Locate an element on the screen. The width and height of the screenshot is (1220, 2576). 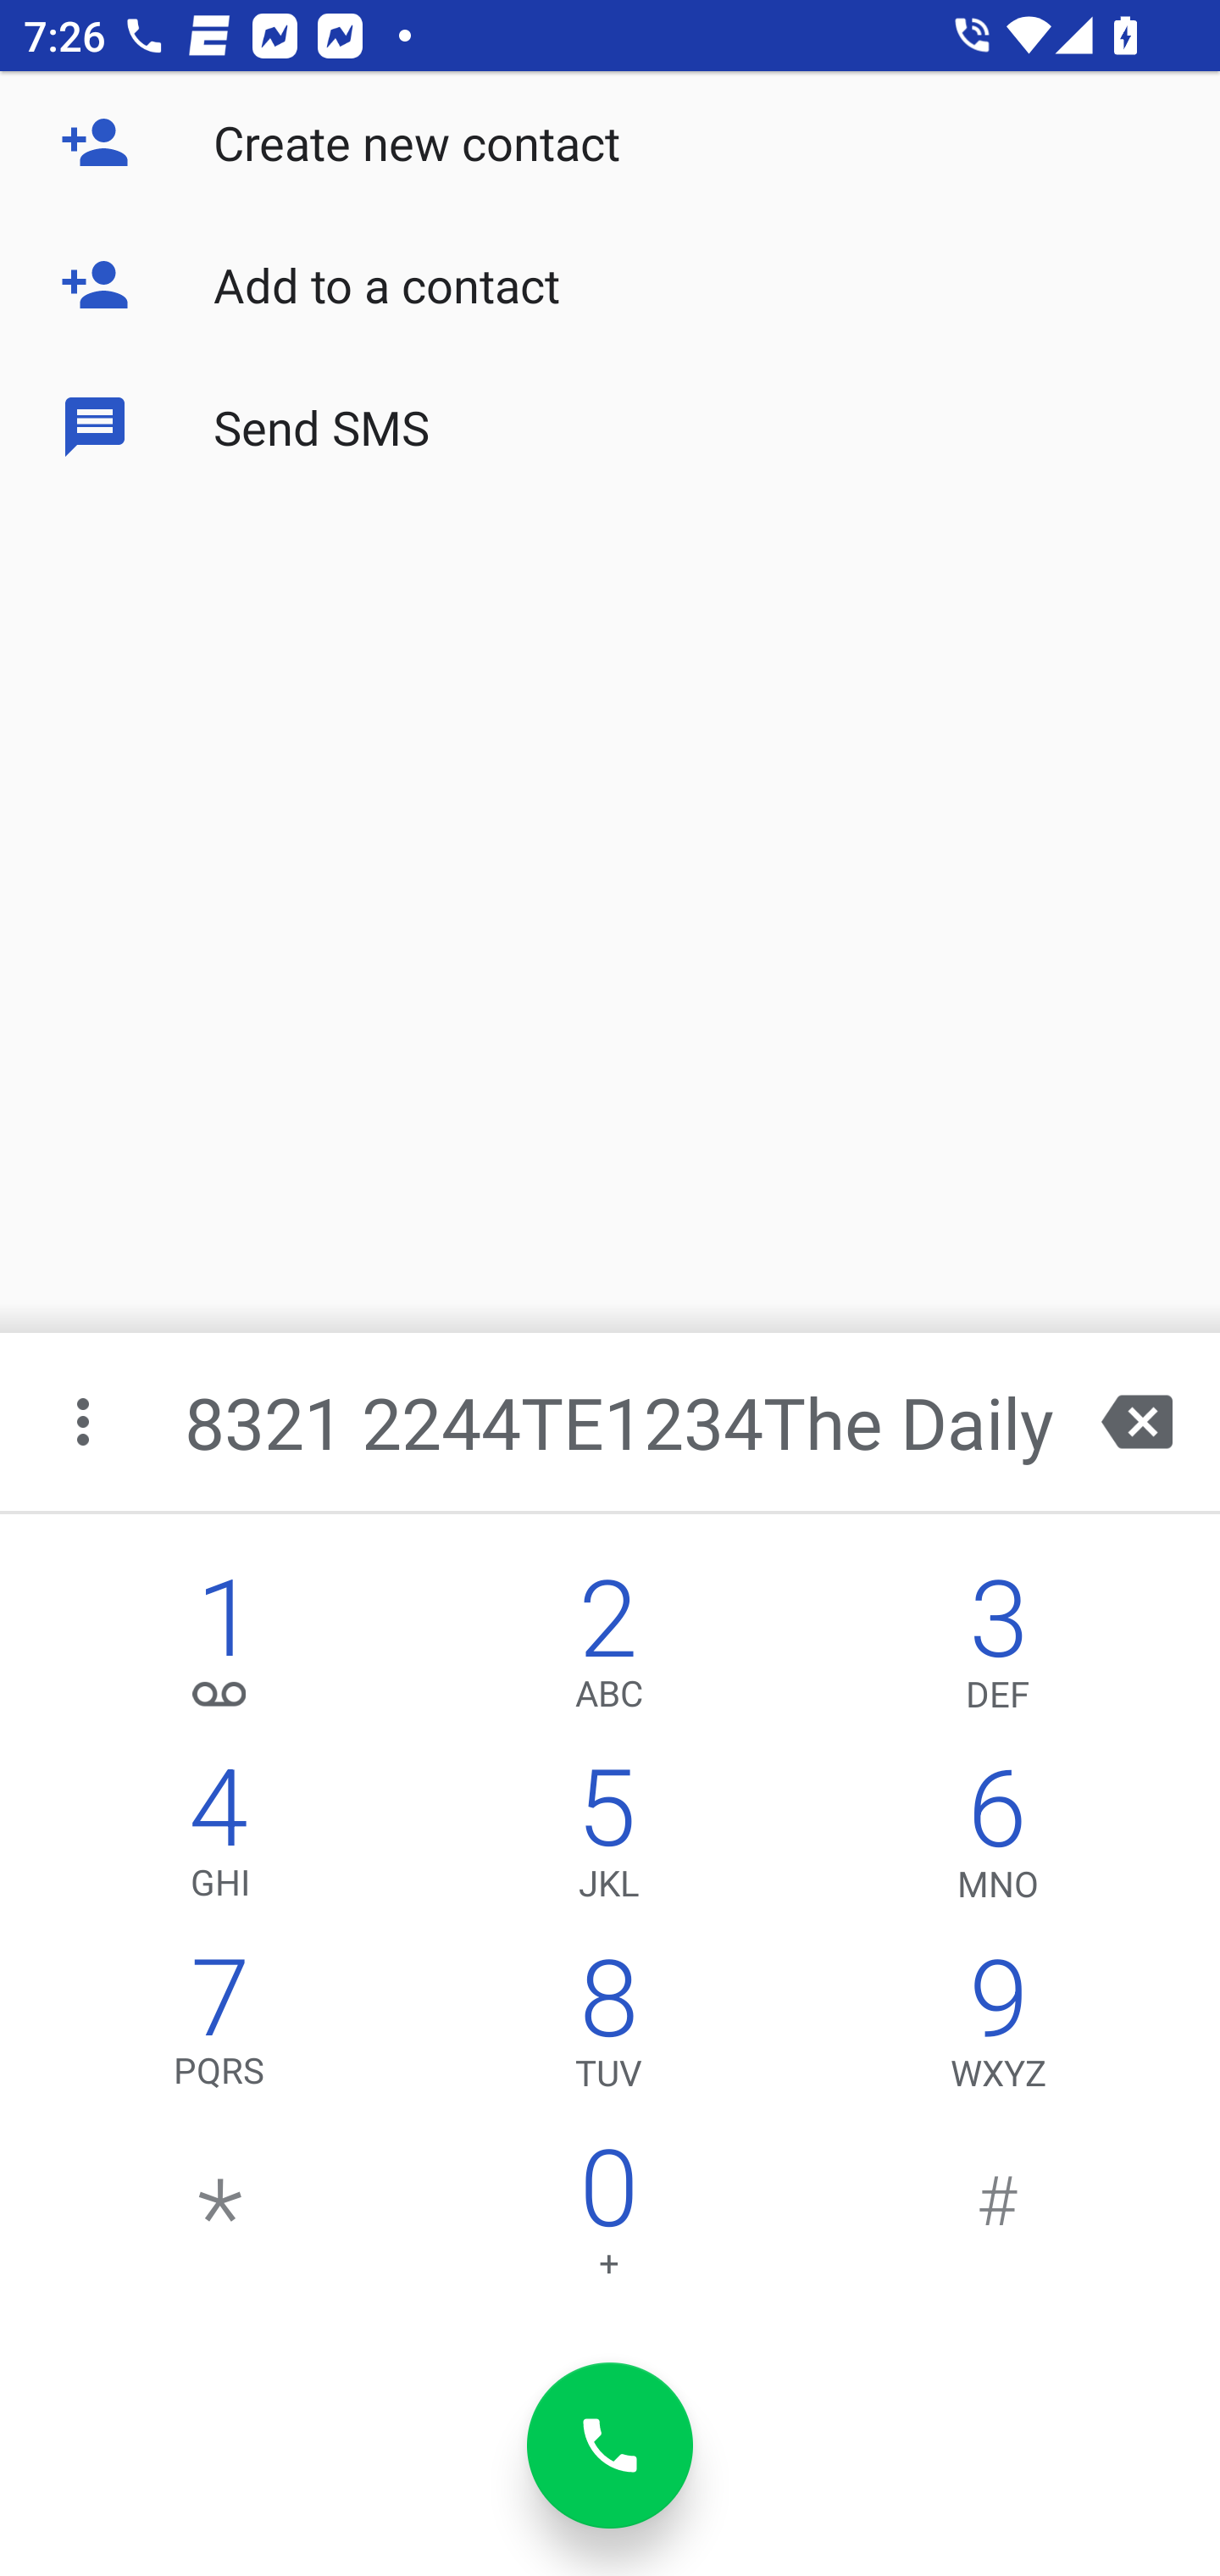
* is located at coordinates (220, 2220).